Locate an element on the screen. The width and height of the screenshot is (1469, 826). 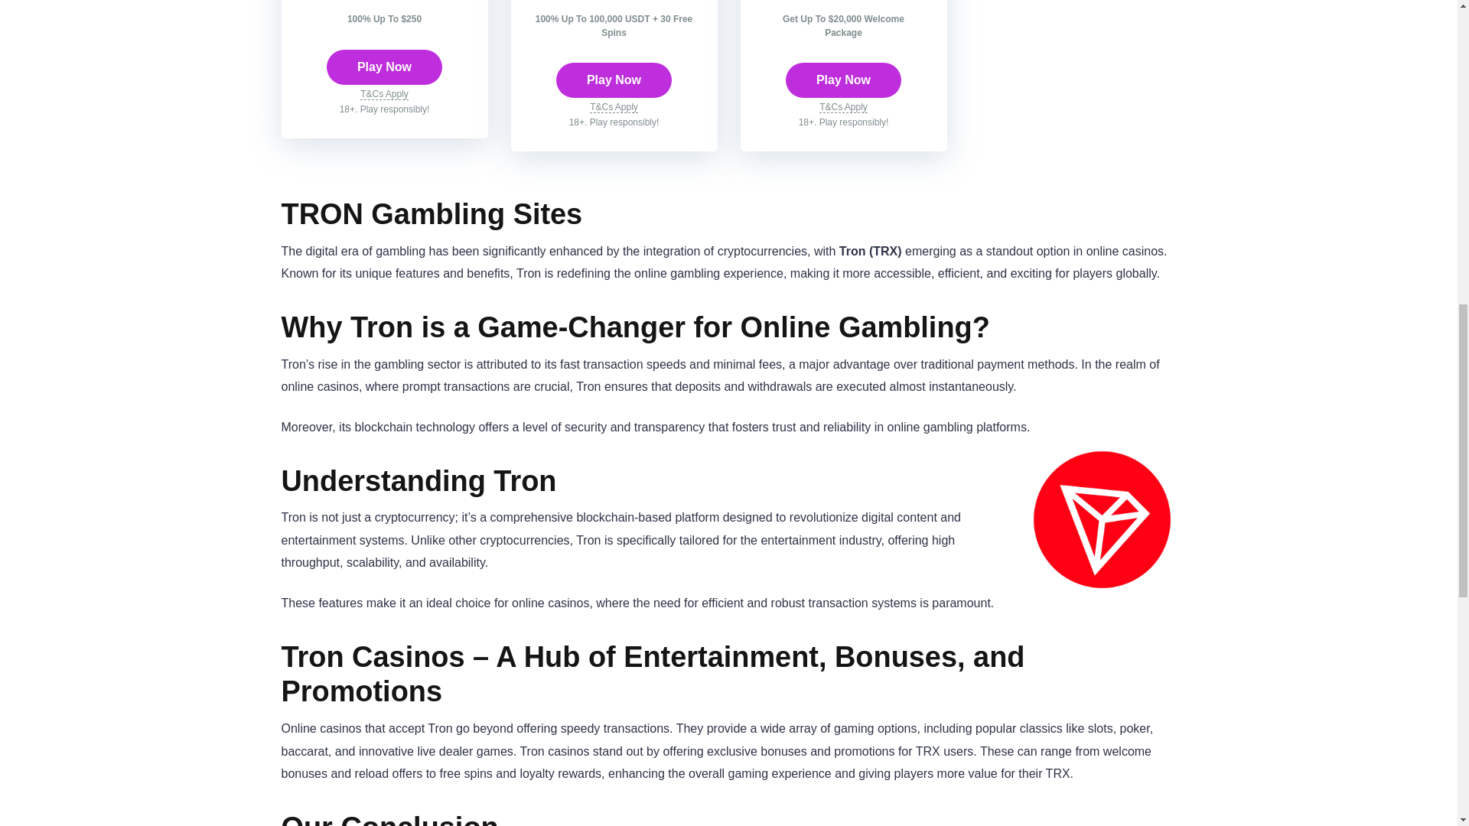
Play Now is located at coordinates (843, 80).